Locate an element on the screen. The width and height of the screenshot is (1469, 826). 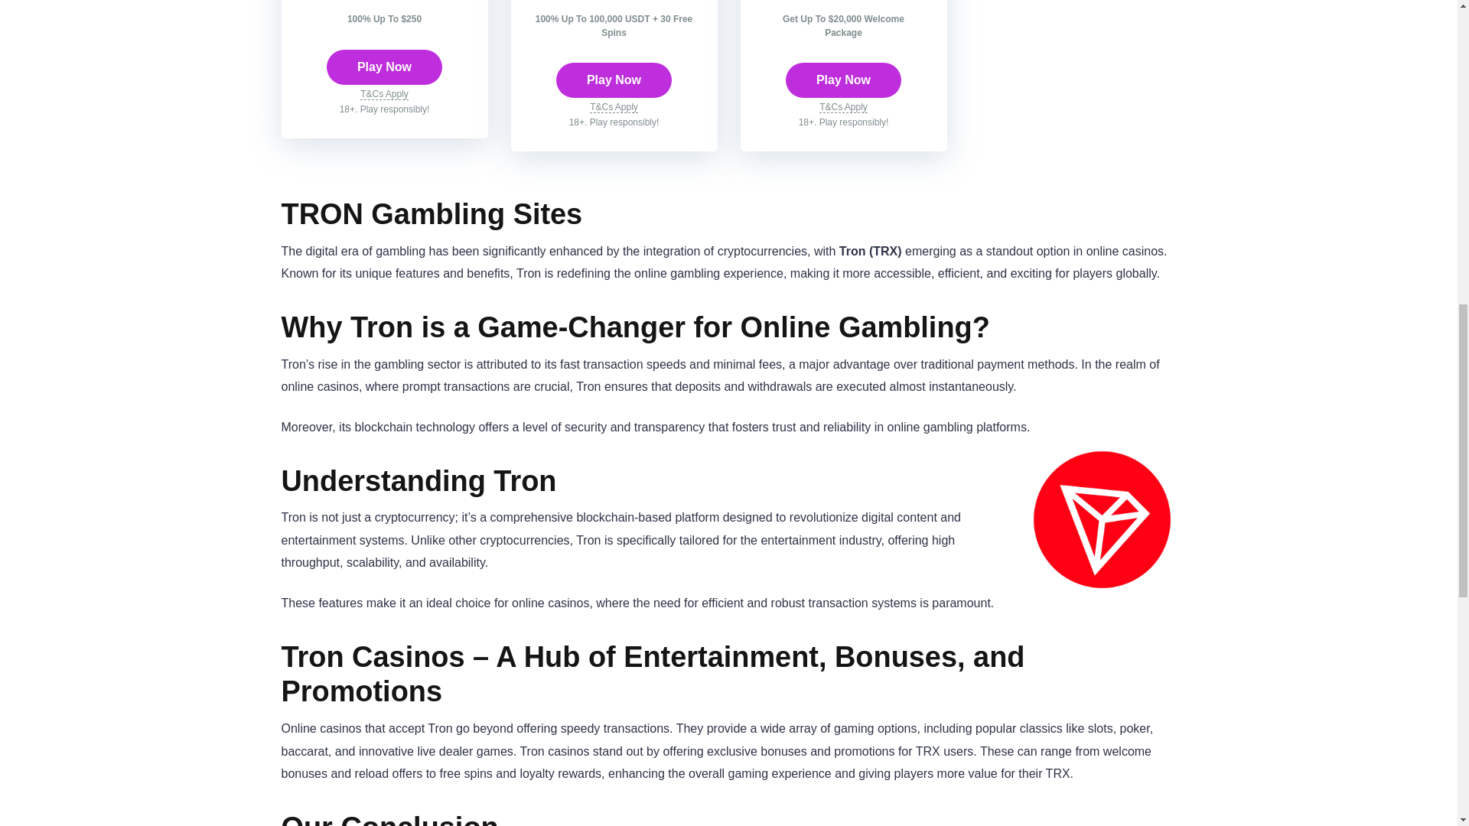
Play Now is located at coordinates (843, 80).